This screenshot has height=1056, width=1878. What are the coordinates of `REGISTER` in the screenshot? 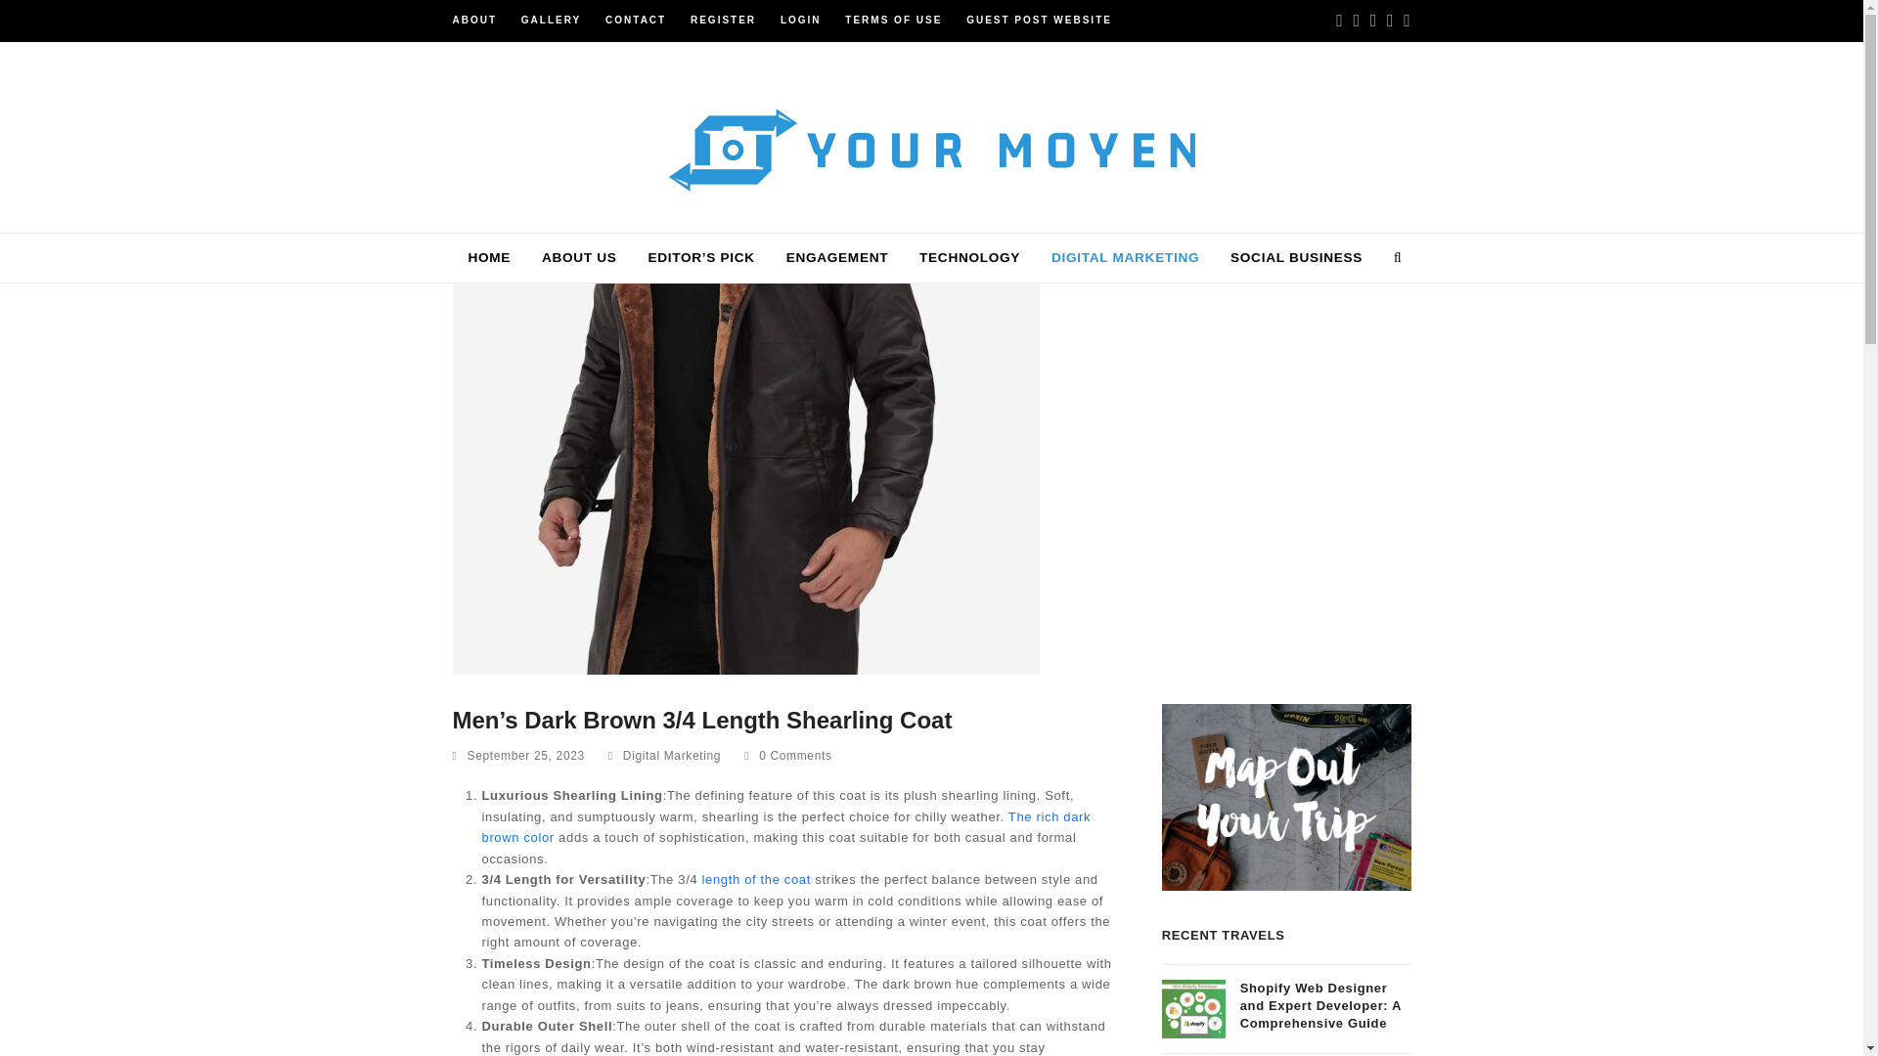 It's located at (724, 20).